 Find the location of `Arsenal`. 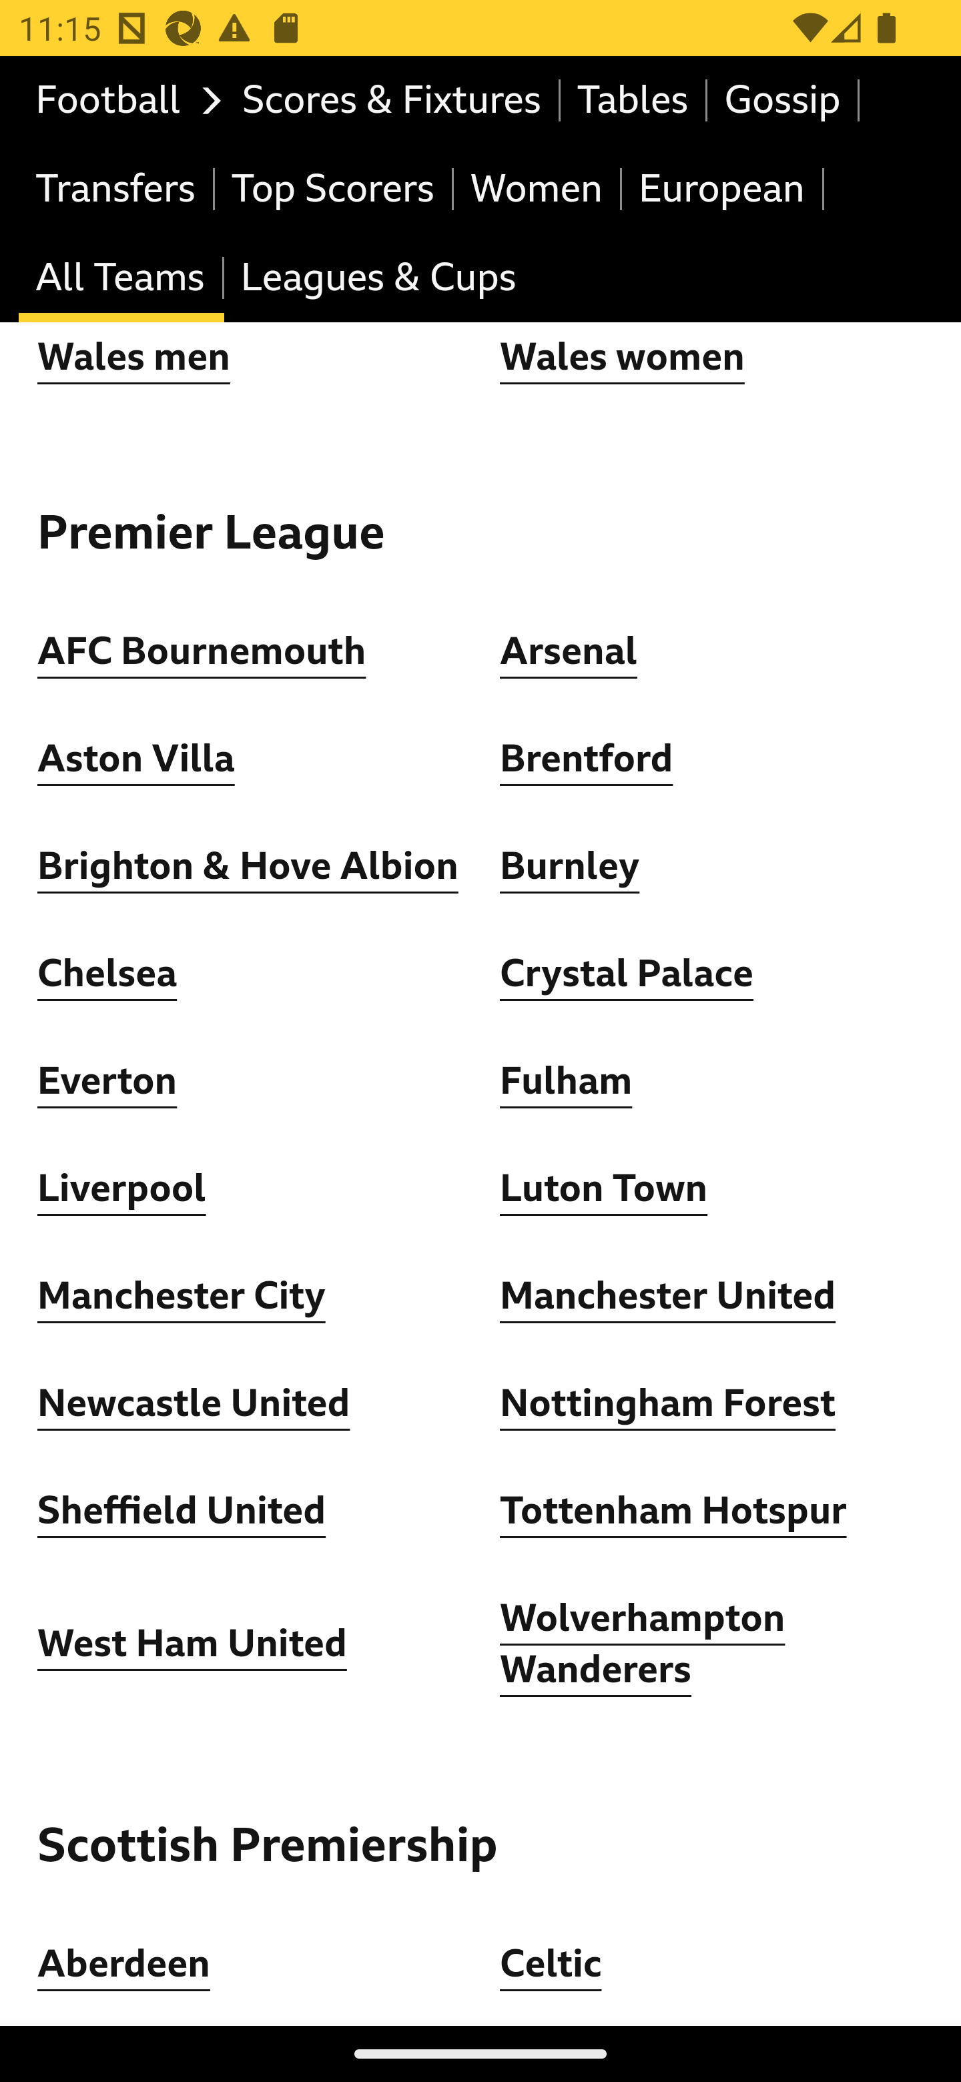

Arsenal is located at coordinates (568, 651).